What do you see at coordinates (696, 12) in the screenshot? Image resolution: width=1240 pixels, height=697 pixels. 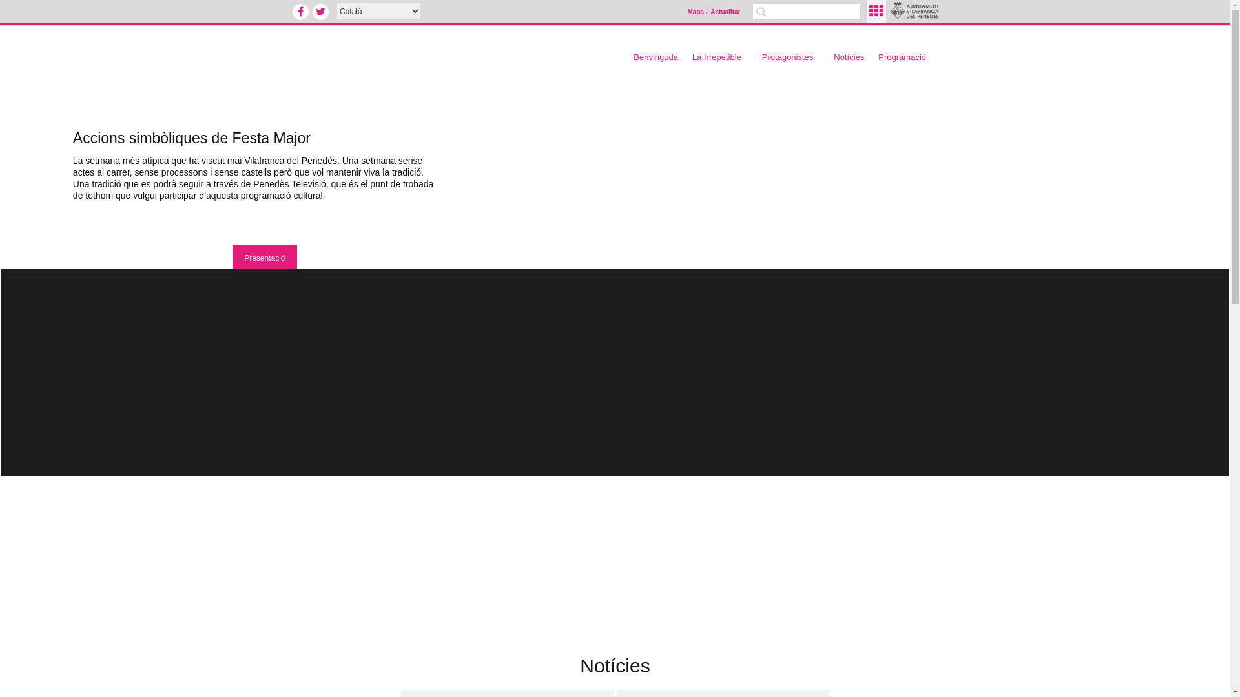 I see `Mapa` at bounding box center [696, 12].